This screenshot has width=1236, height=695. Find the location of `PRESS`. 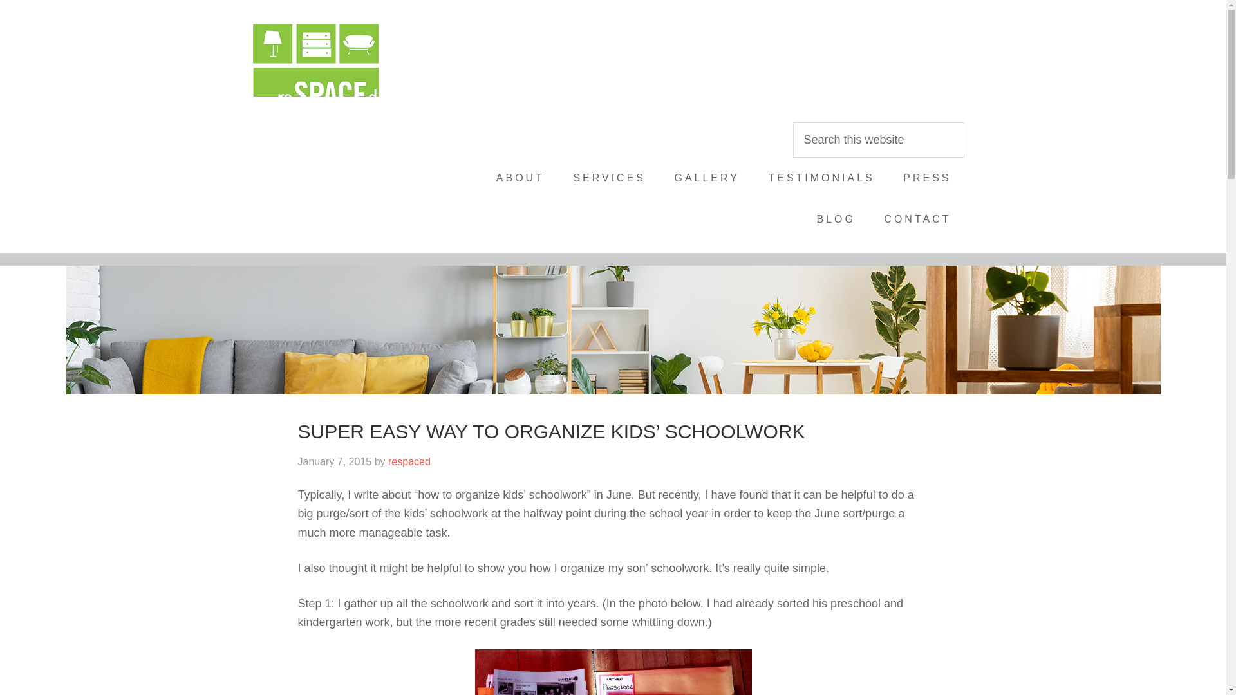

PRESS is located at coordinates (927, 178).